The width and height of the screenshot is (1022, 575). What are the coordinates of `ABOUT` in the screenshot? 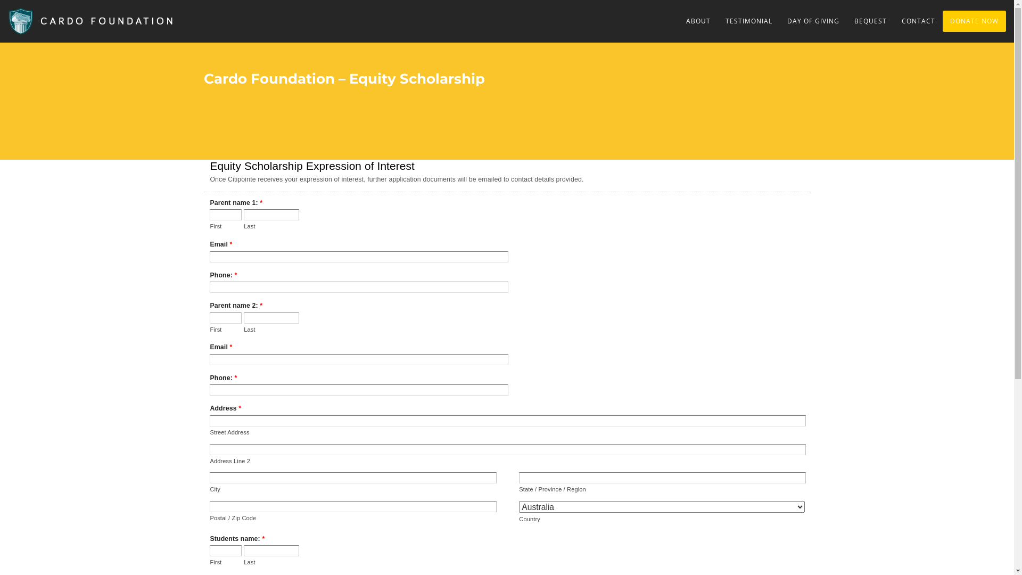 It's located at (698, 21).